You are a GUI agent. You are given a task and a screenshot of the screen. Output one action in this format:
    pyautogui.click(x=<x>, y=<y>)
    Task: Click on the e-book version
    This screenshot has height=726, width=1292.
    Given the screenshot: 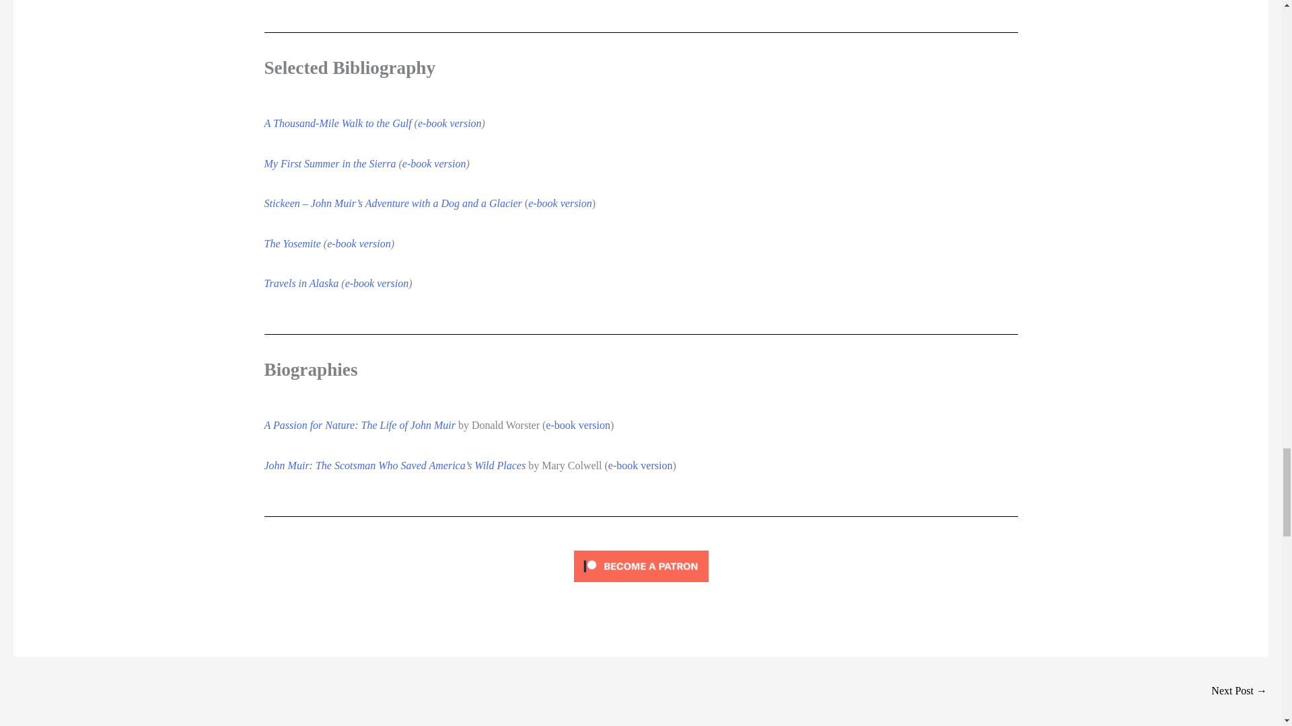 What is the action you would take?
    pyautogui.click(x=560, y=203)
    